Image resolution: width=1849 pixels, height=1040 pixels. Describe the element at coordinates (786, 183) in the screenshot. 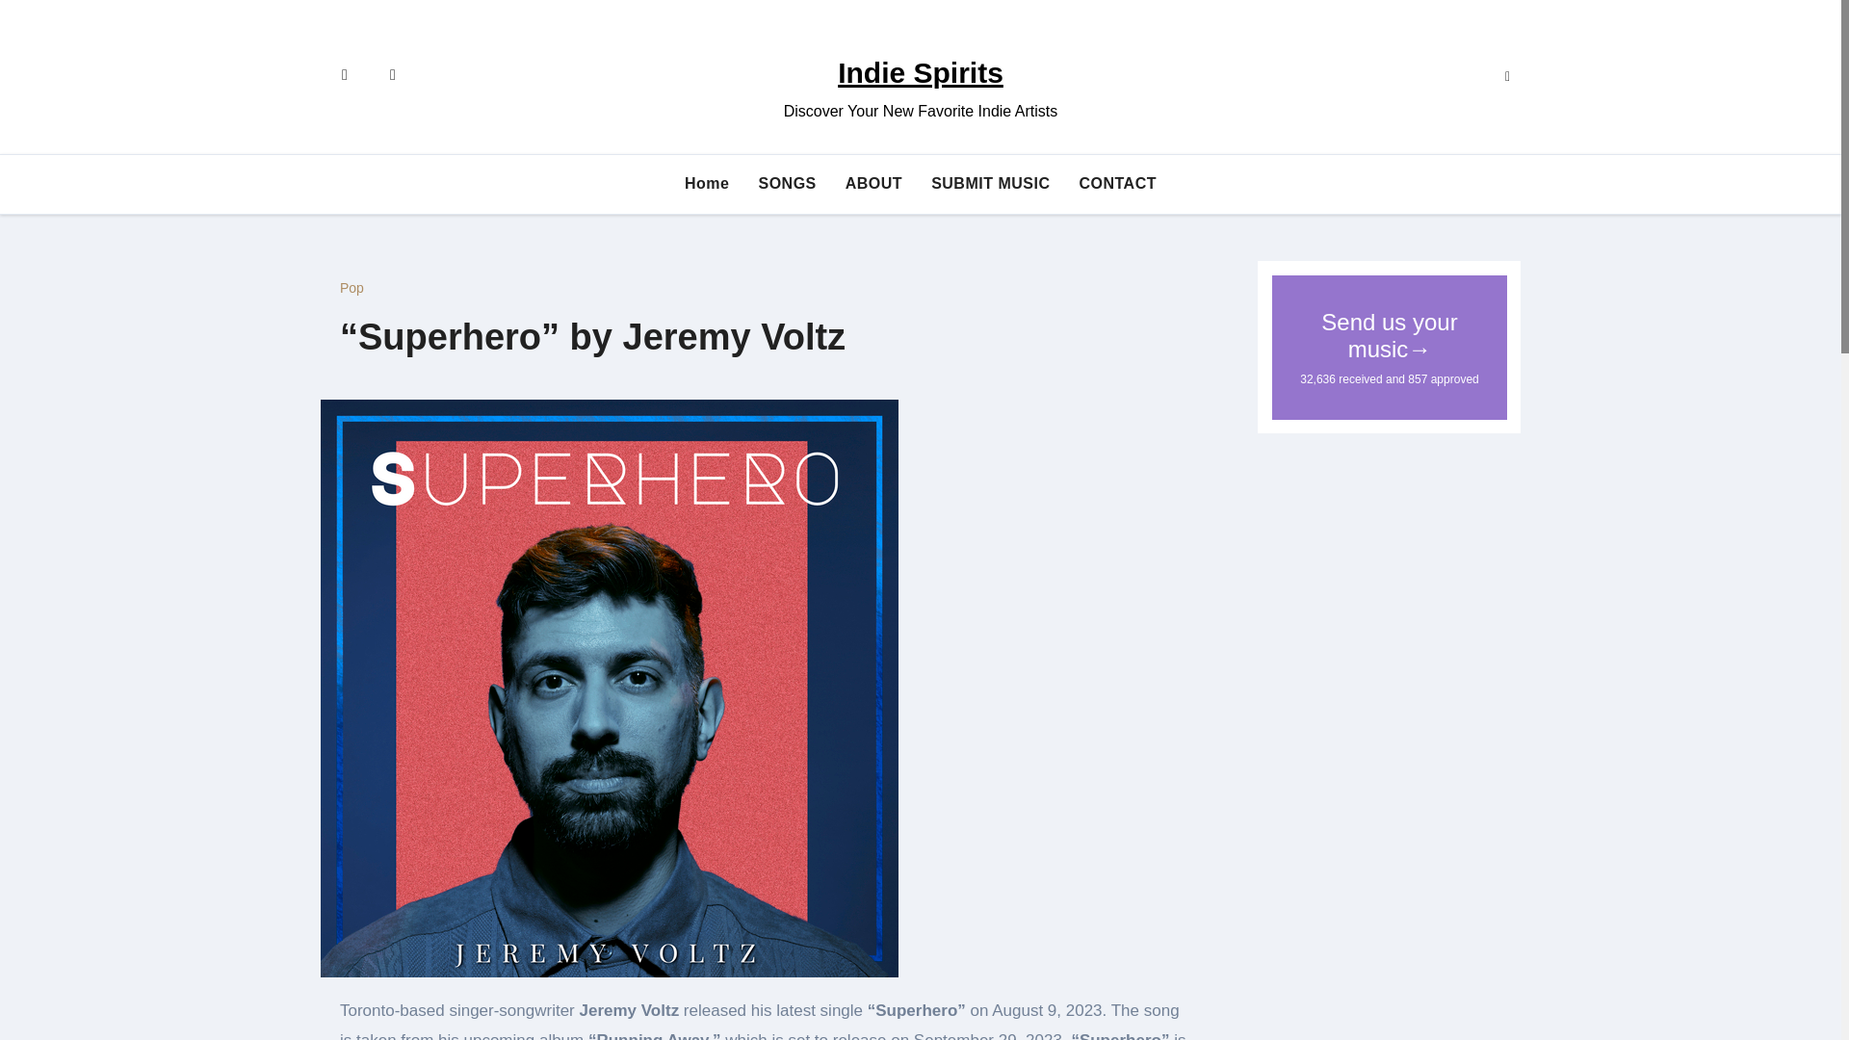

I see `SONGS` at that location.